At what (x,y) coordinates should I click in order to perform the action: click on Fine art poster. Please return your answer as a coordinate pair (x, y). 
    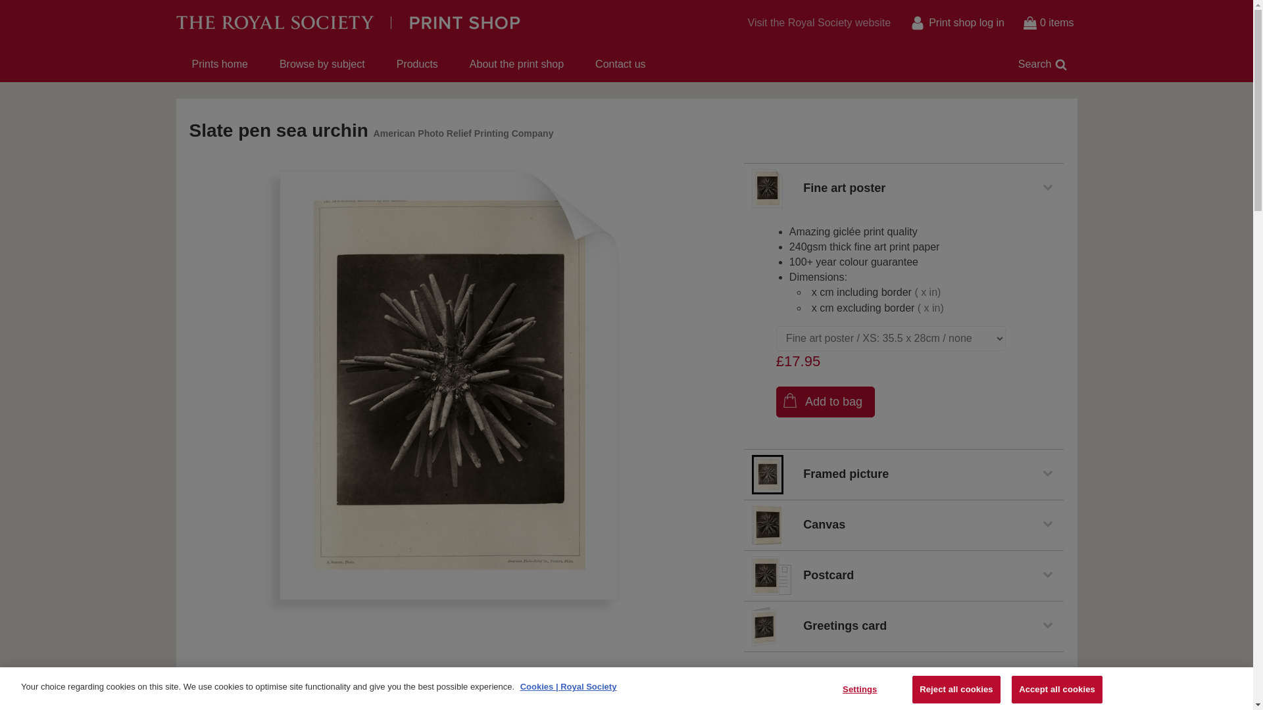
    Looking at the image, I should click on (903, 189).